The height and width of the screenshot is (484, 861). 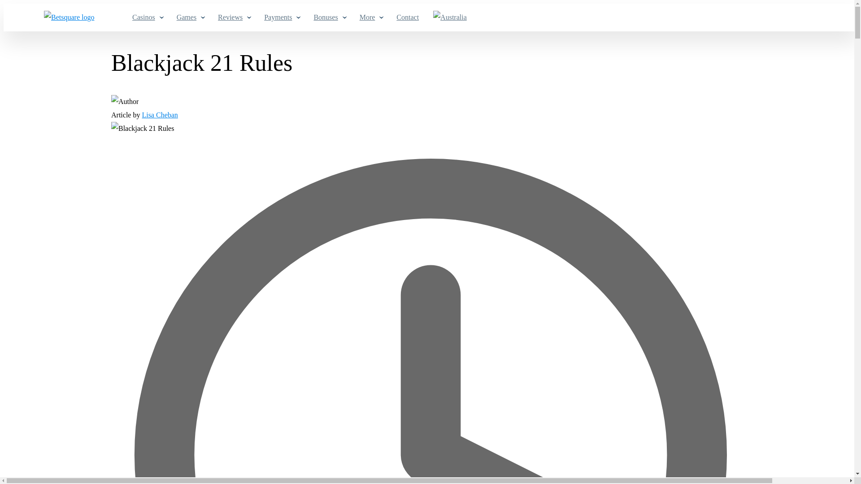 What do you see at coordinates (190, 17) in the screenshot?
I see `Games` at bounding box center [190, 17].